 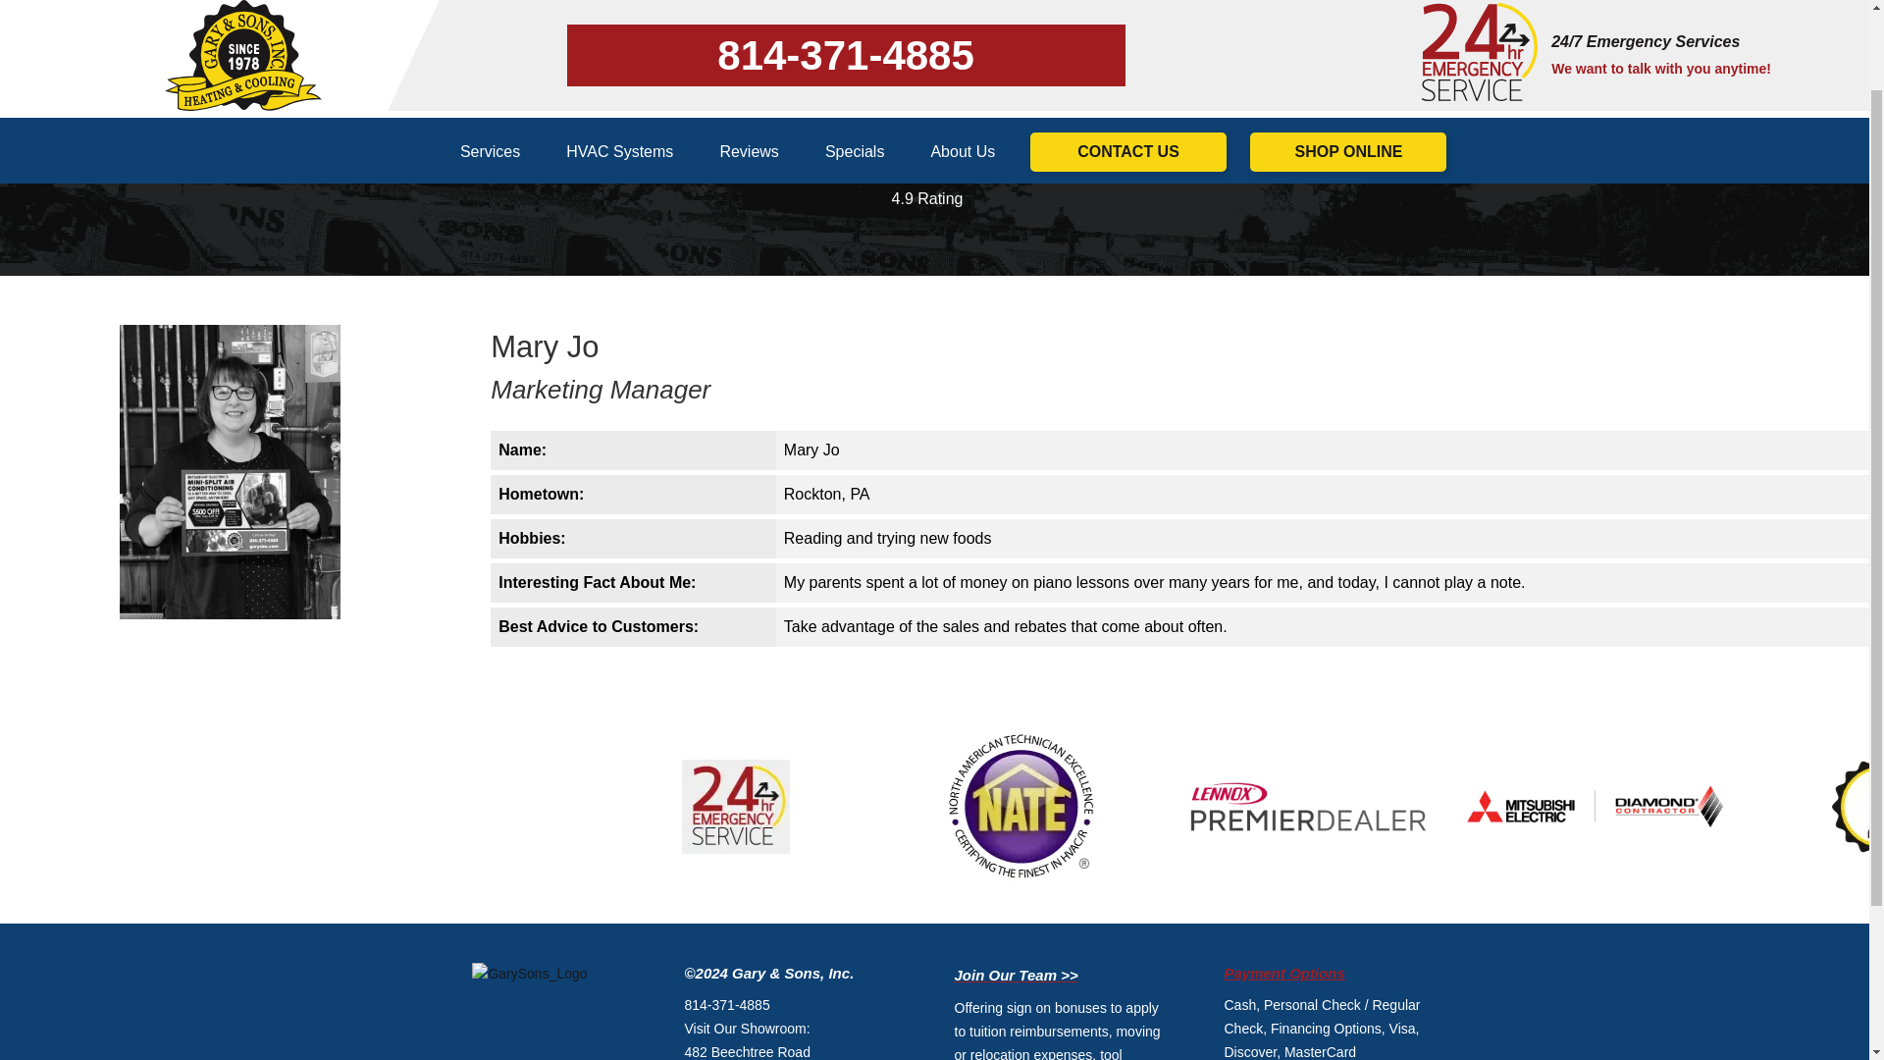 What do you see at coordinates (748, 51) in the screenshot?
I see `Reviews` at bounding box center [748, 51].